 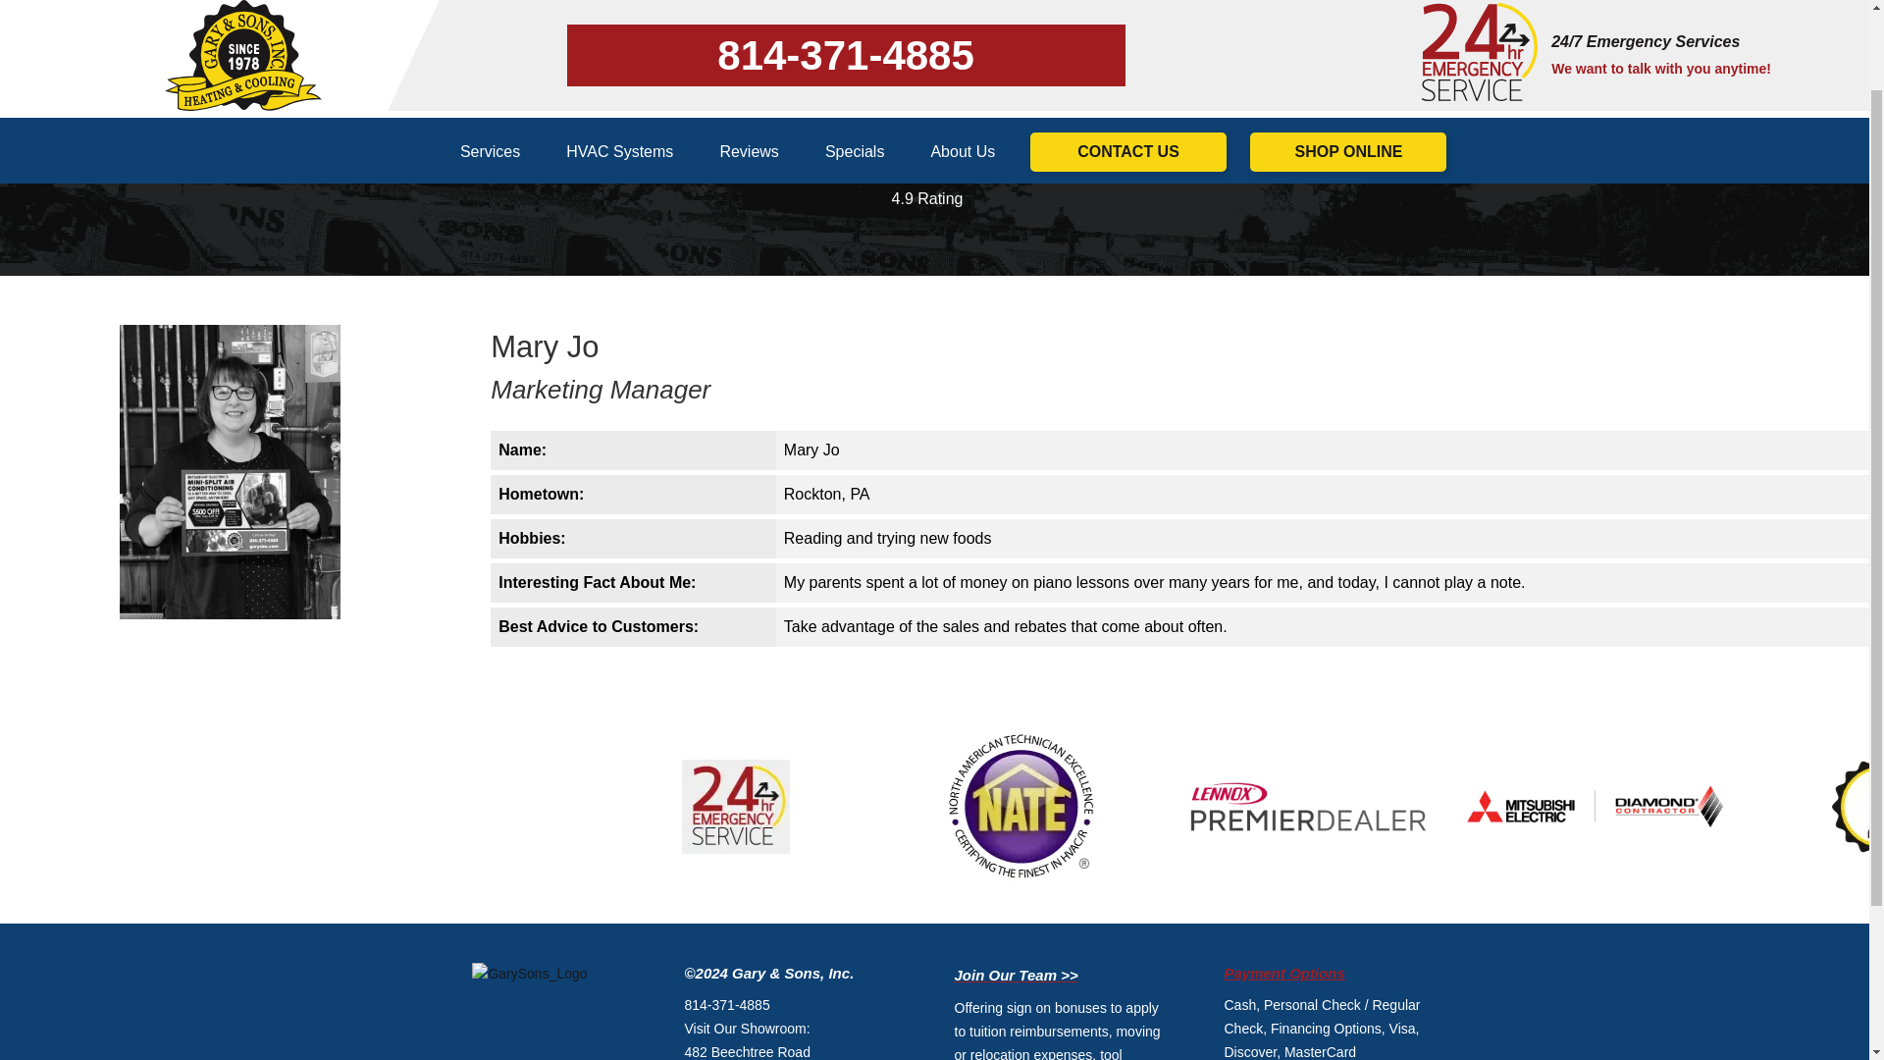 What do you see at coordinates (748, 51) in the screenshot?
I see `Reviews` at bounding box center [748, 51].